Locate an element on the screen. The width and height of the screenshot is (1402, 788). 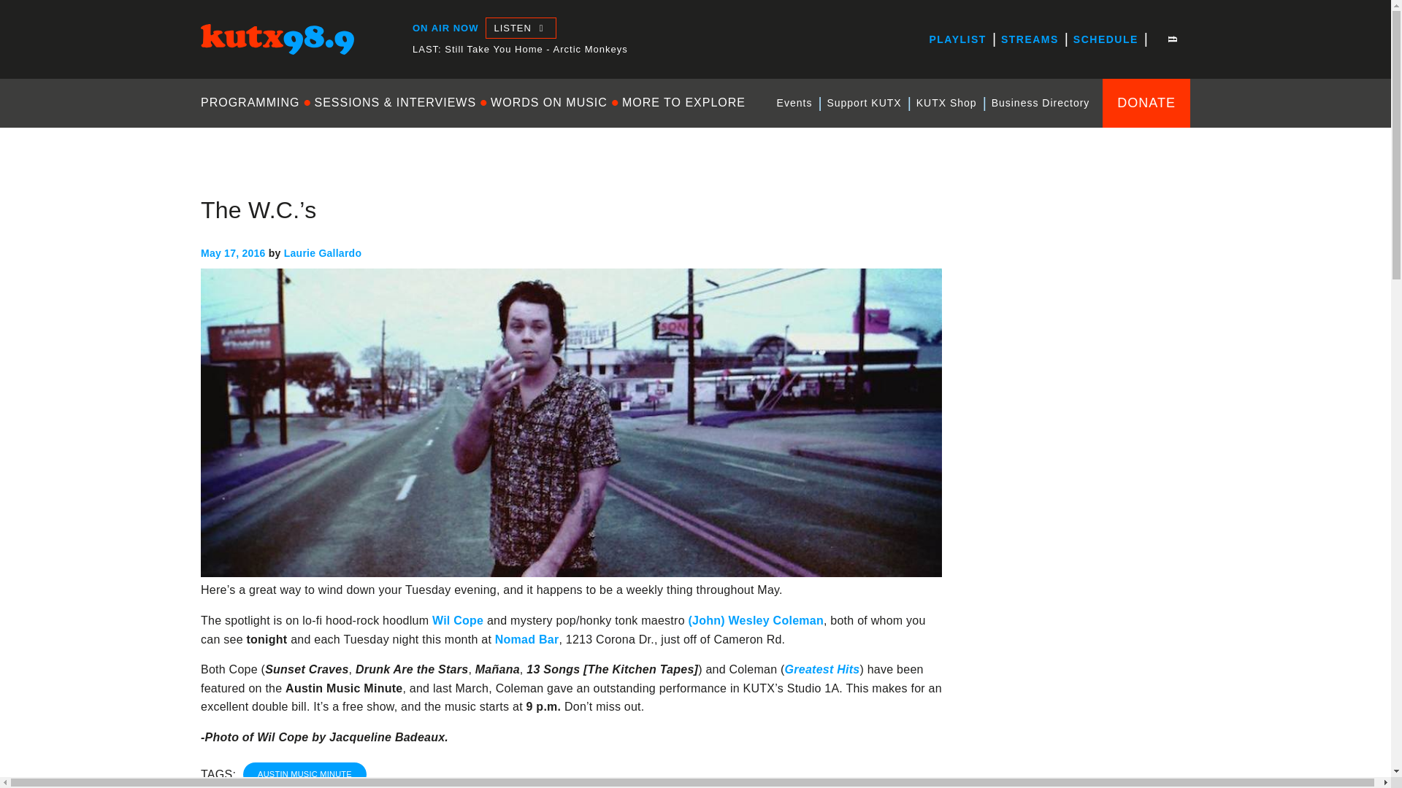
SCHEDULE is located at coordinates (1106, 39).